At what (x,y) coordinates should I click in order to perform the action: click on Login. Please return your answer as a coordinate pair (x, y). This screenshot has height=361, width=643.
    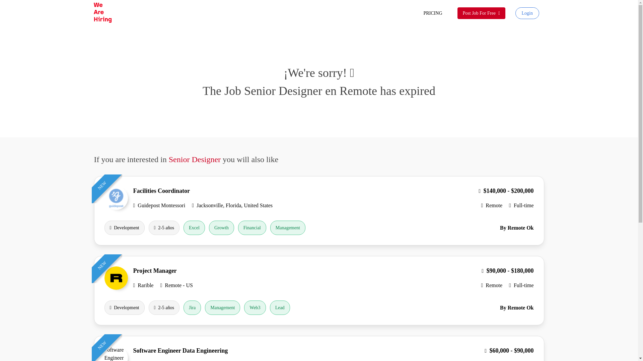
    Looking at the image, I should click on (527, 13).